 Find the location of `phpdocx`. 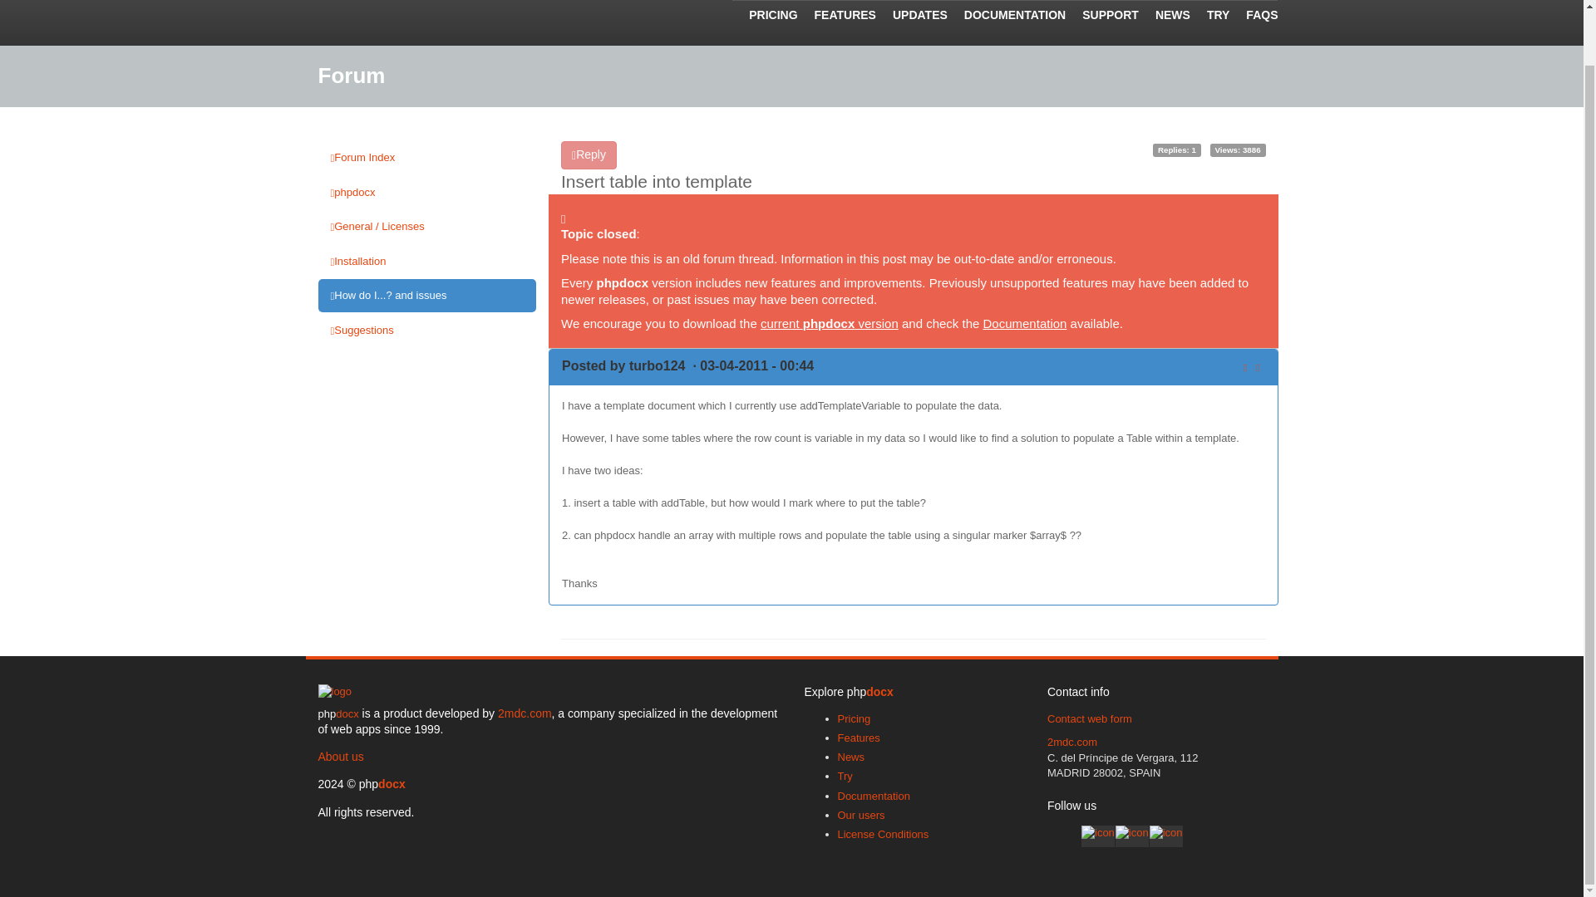

phpdocx is located at coordinates (427, 192).